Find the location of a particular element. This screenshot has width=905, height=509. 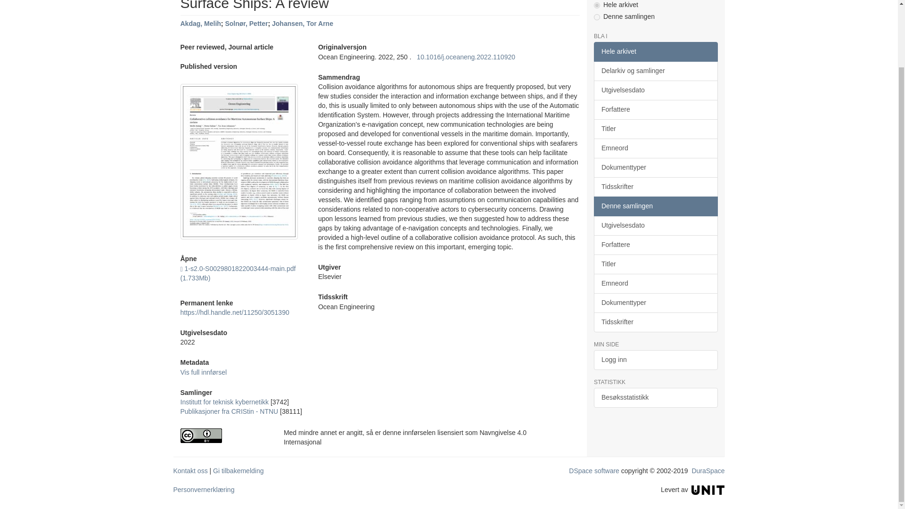

Hele arkivet is located at coordinates (655, 51).